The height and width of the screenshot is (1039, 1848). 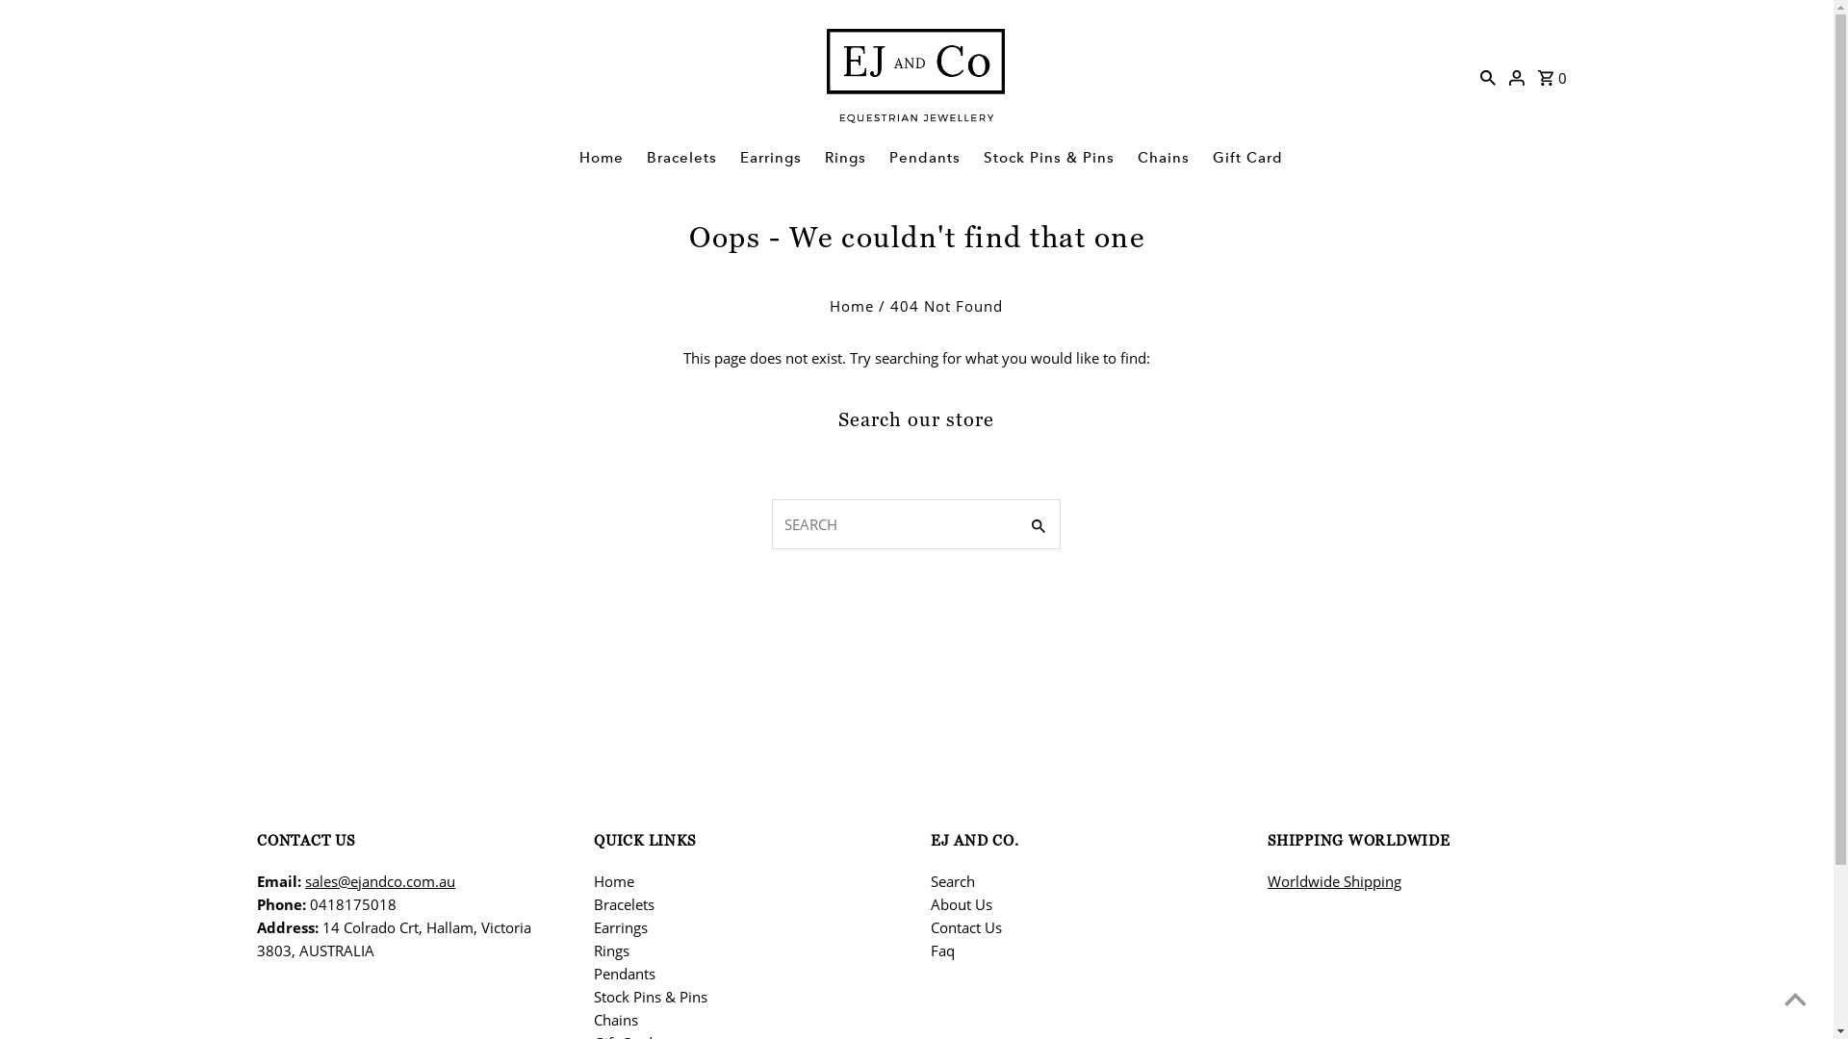 What do you see at coordinates (380, 881) in the screenshot?
I see `sales@ejandco.com.au` at bounding box center [380, 881].